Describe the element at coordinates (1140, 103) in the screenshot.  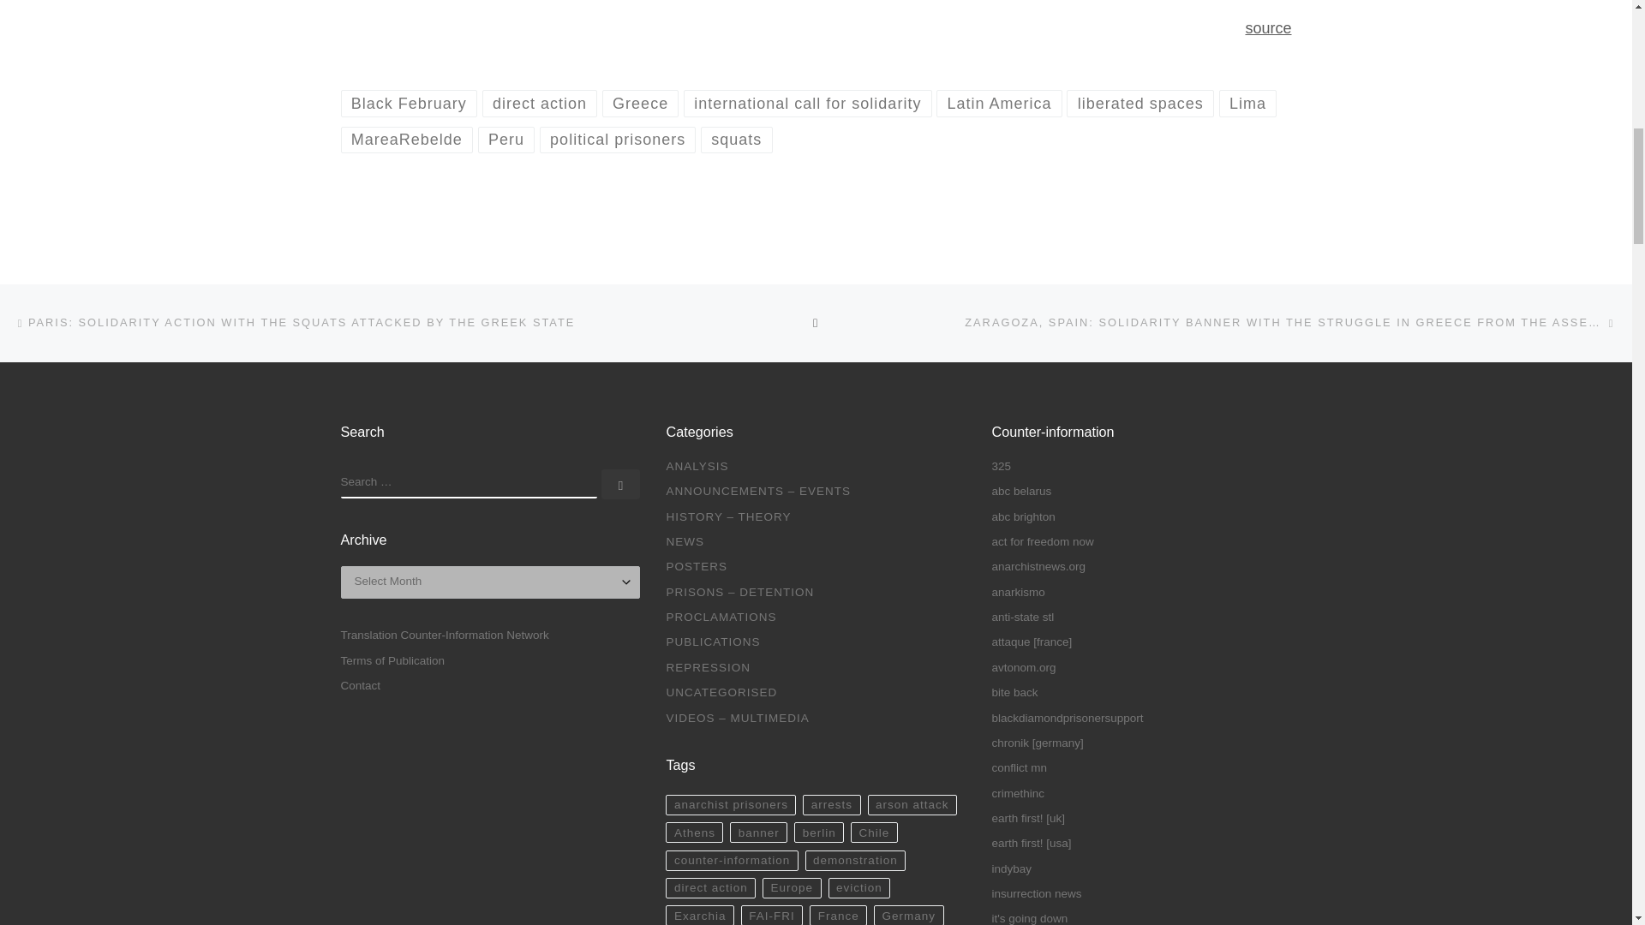
I see `View all posts in liberated spaces` at that location.